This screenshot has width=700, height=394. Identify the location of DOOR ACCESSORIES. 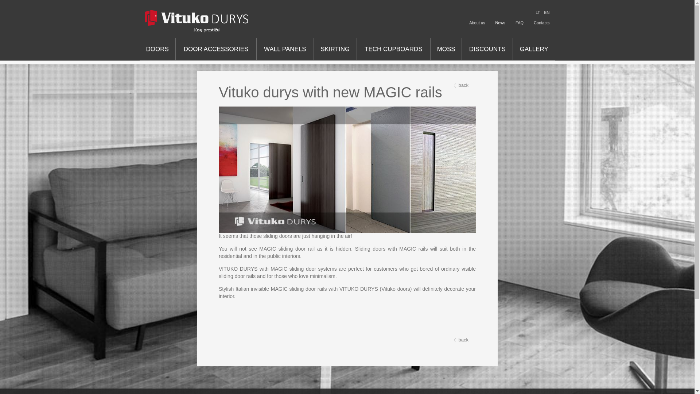
(216, 49).